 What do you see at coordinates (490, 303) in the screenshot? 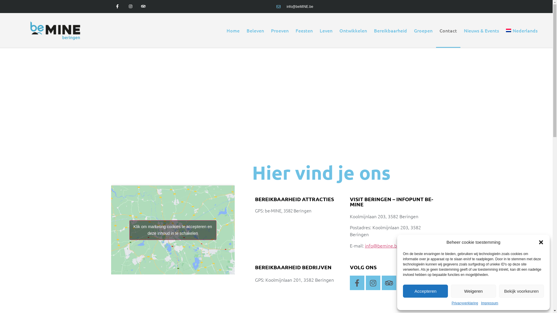
I see `Impressum` at bounding box center [490, 303].